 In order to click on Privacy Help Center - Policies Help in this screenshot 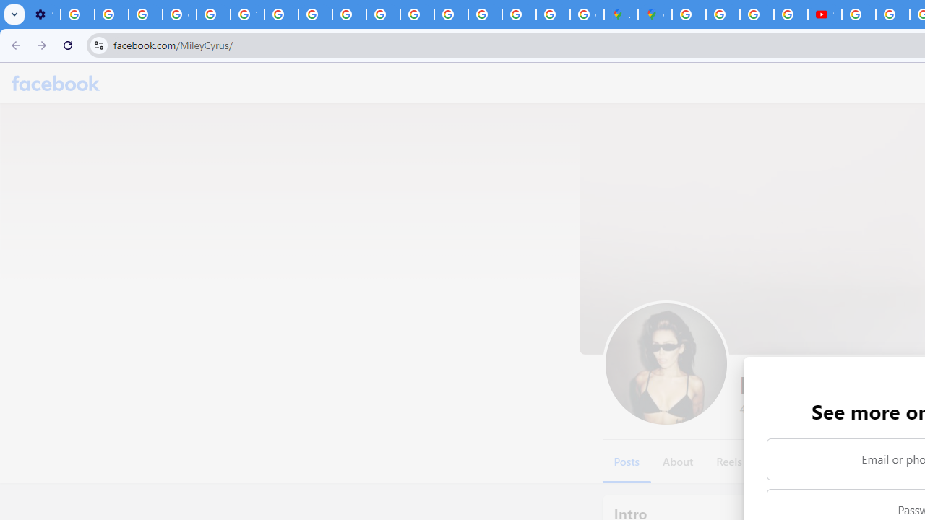, I will do `click(315, 14)`.